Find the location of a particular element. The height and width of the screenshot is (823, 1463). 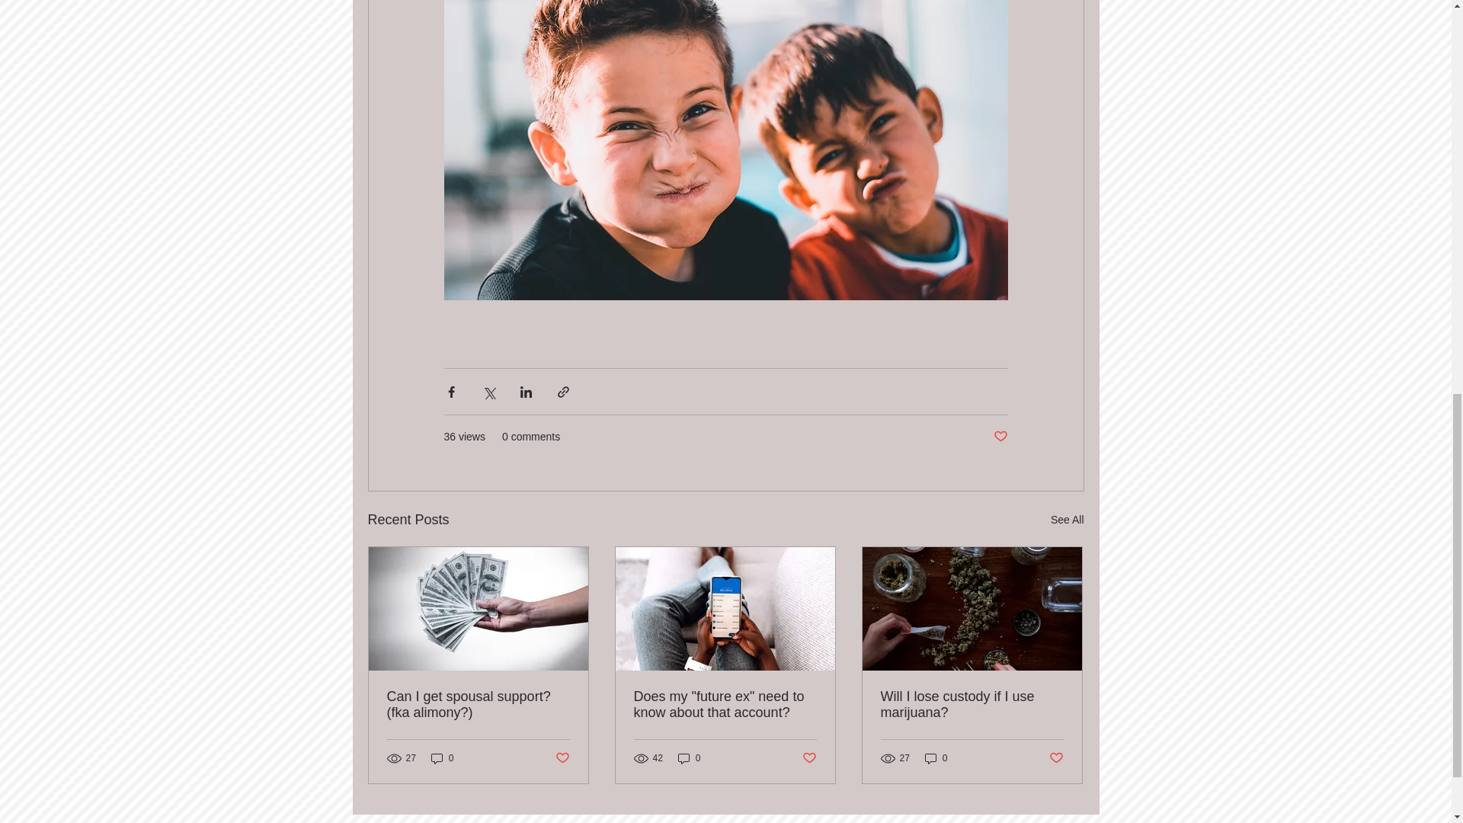

Will I lose custody if I use marijuana? is located at coordinates (972, 704).